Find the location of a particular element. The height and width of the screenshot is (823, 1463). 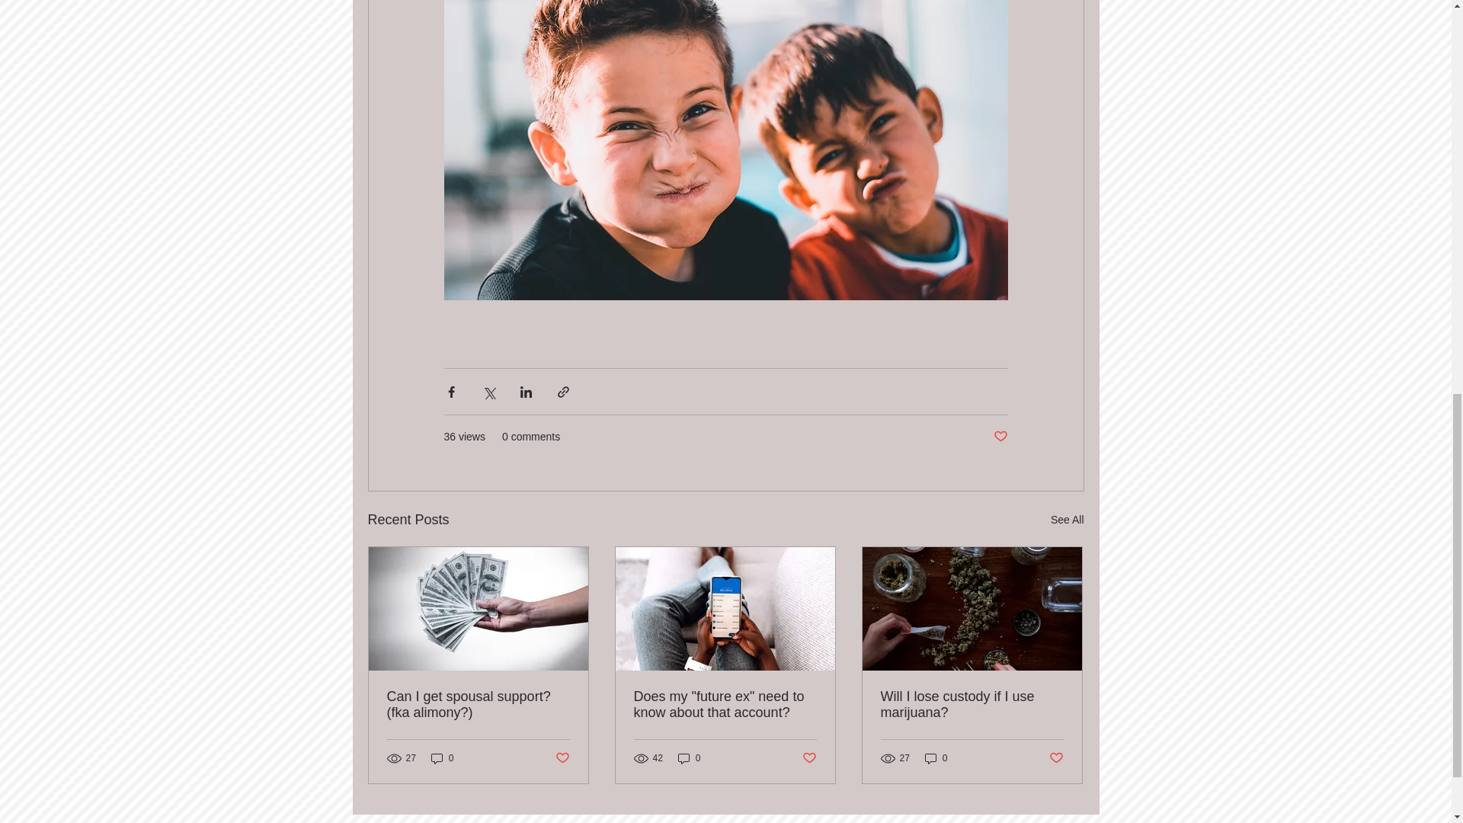

Will I lose custody if I use marijuana? is located at coordinates (972, 704).